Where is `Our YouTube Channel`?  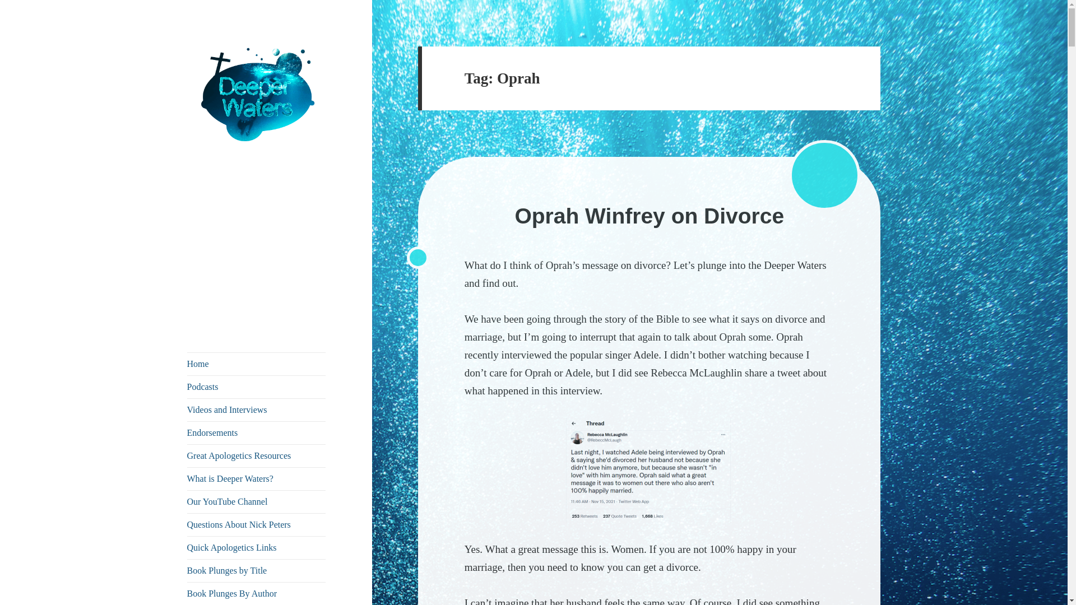
Our YouTube Channel is located at coordinates (257, 501).